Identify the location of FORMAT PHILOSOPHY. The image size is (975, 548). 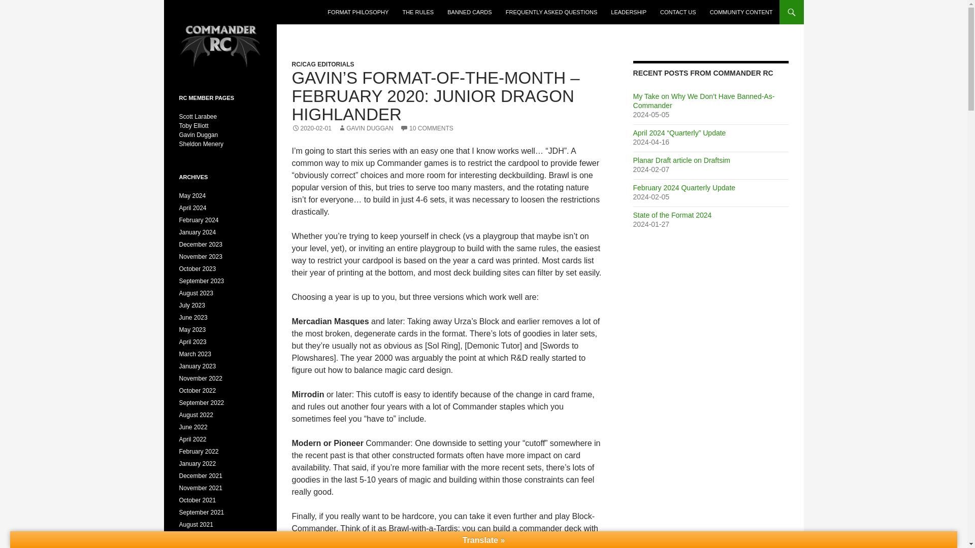
(358, 12).